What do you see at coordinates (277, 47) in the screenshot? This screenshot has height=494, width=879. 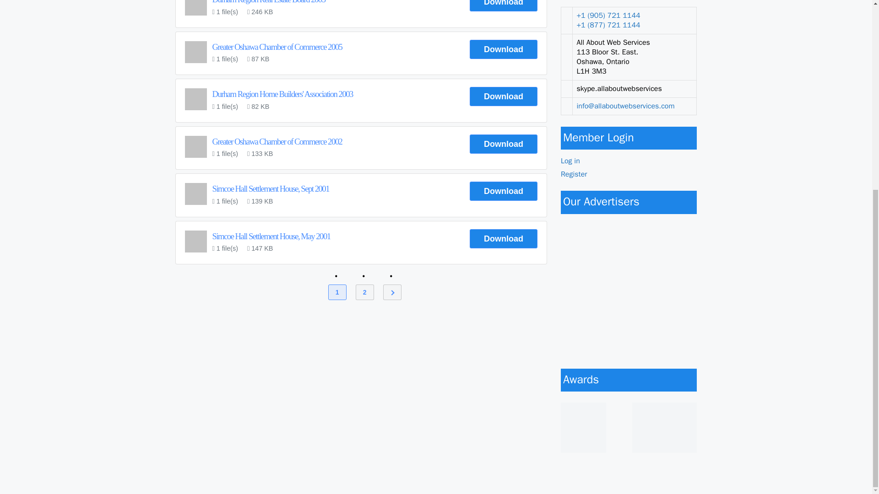 I see `Greater Oshawa Chamber of Commerce 2005` at bounding box center [277, 47].